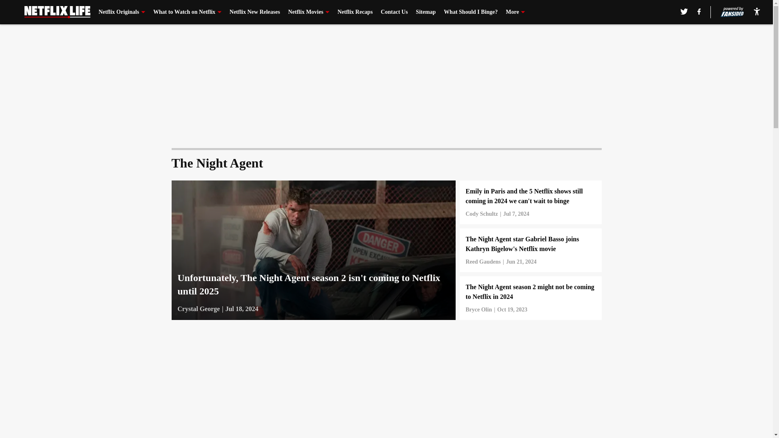  What do you see at coordinates (198, 309) in the screenshot?
I see `Crystal George` at bounding box center [198, 309].